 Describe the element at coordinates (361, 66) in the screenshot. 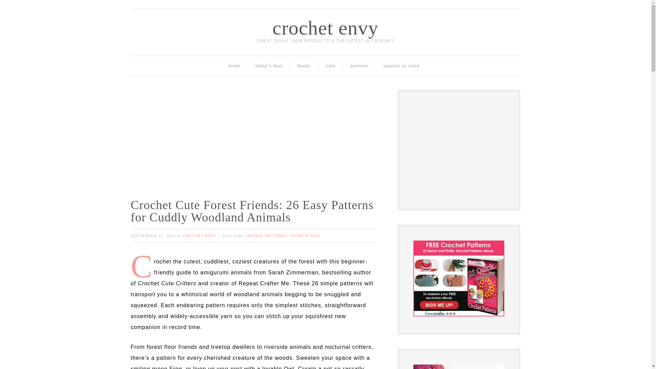

I see `patterns` at that location.